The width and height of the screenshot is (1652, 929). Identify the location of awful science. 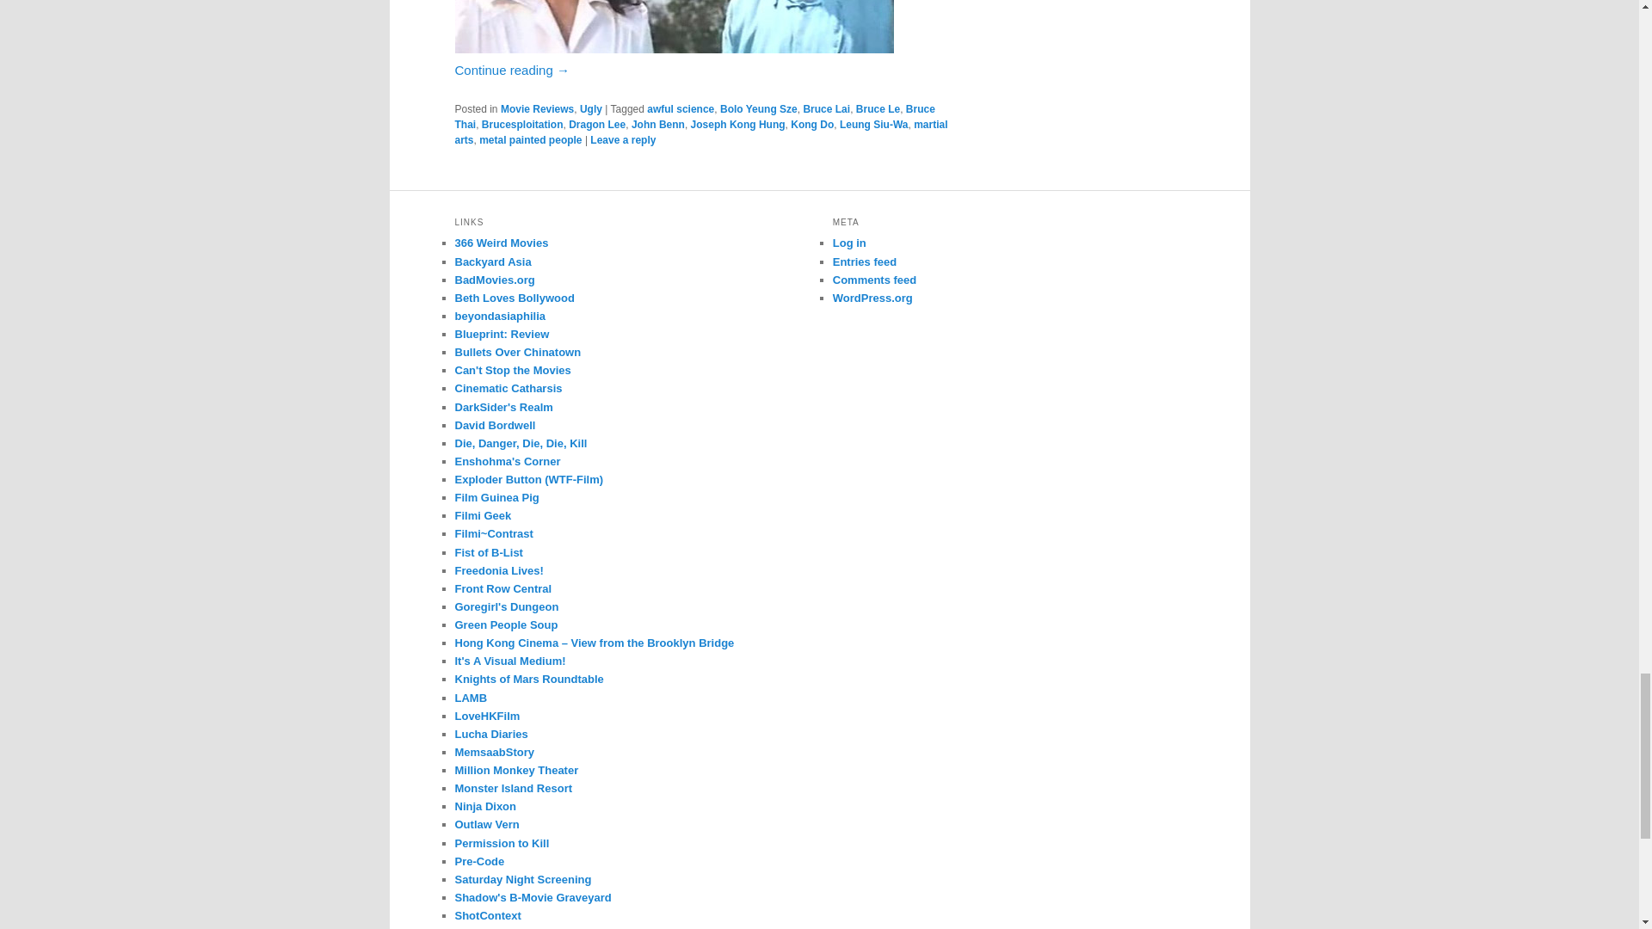
(680, 108).